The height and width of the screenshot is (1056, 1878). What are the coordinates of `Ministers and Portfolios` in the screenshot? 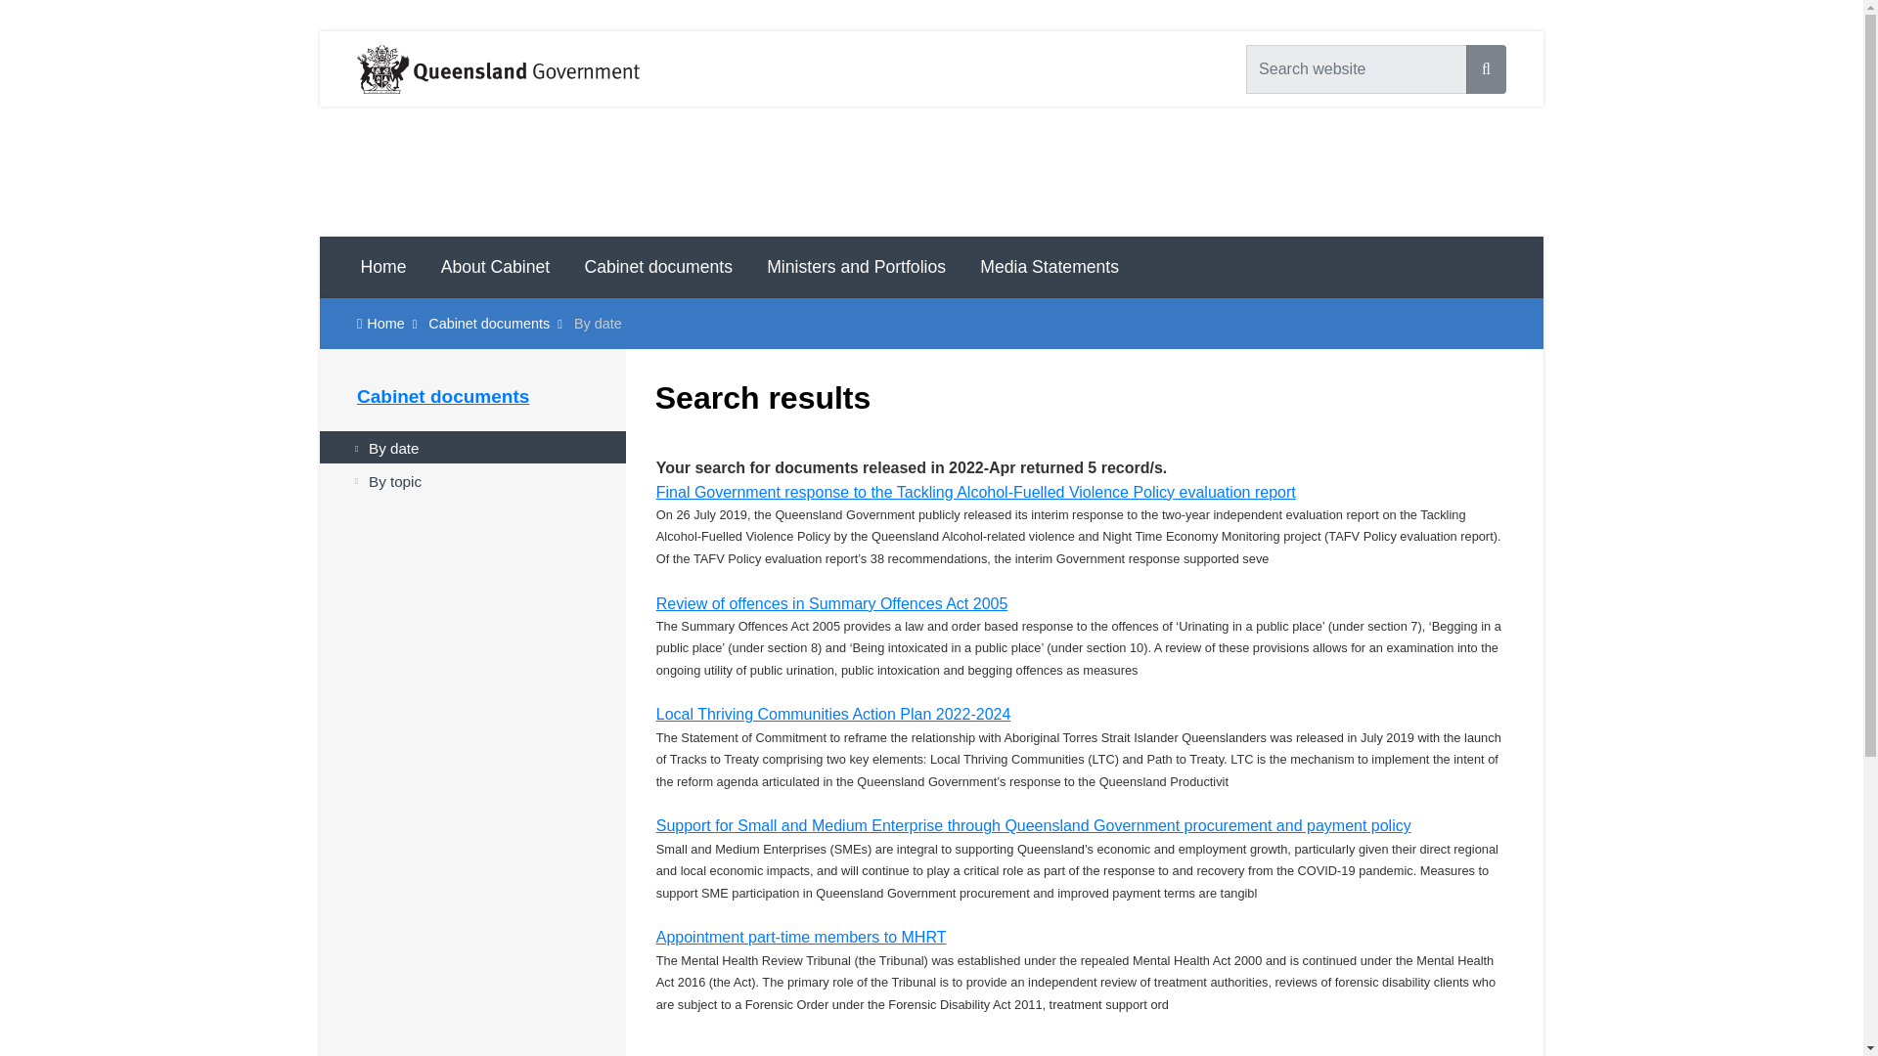 It's located at (856, 266).